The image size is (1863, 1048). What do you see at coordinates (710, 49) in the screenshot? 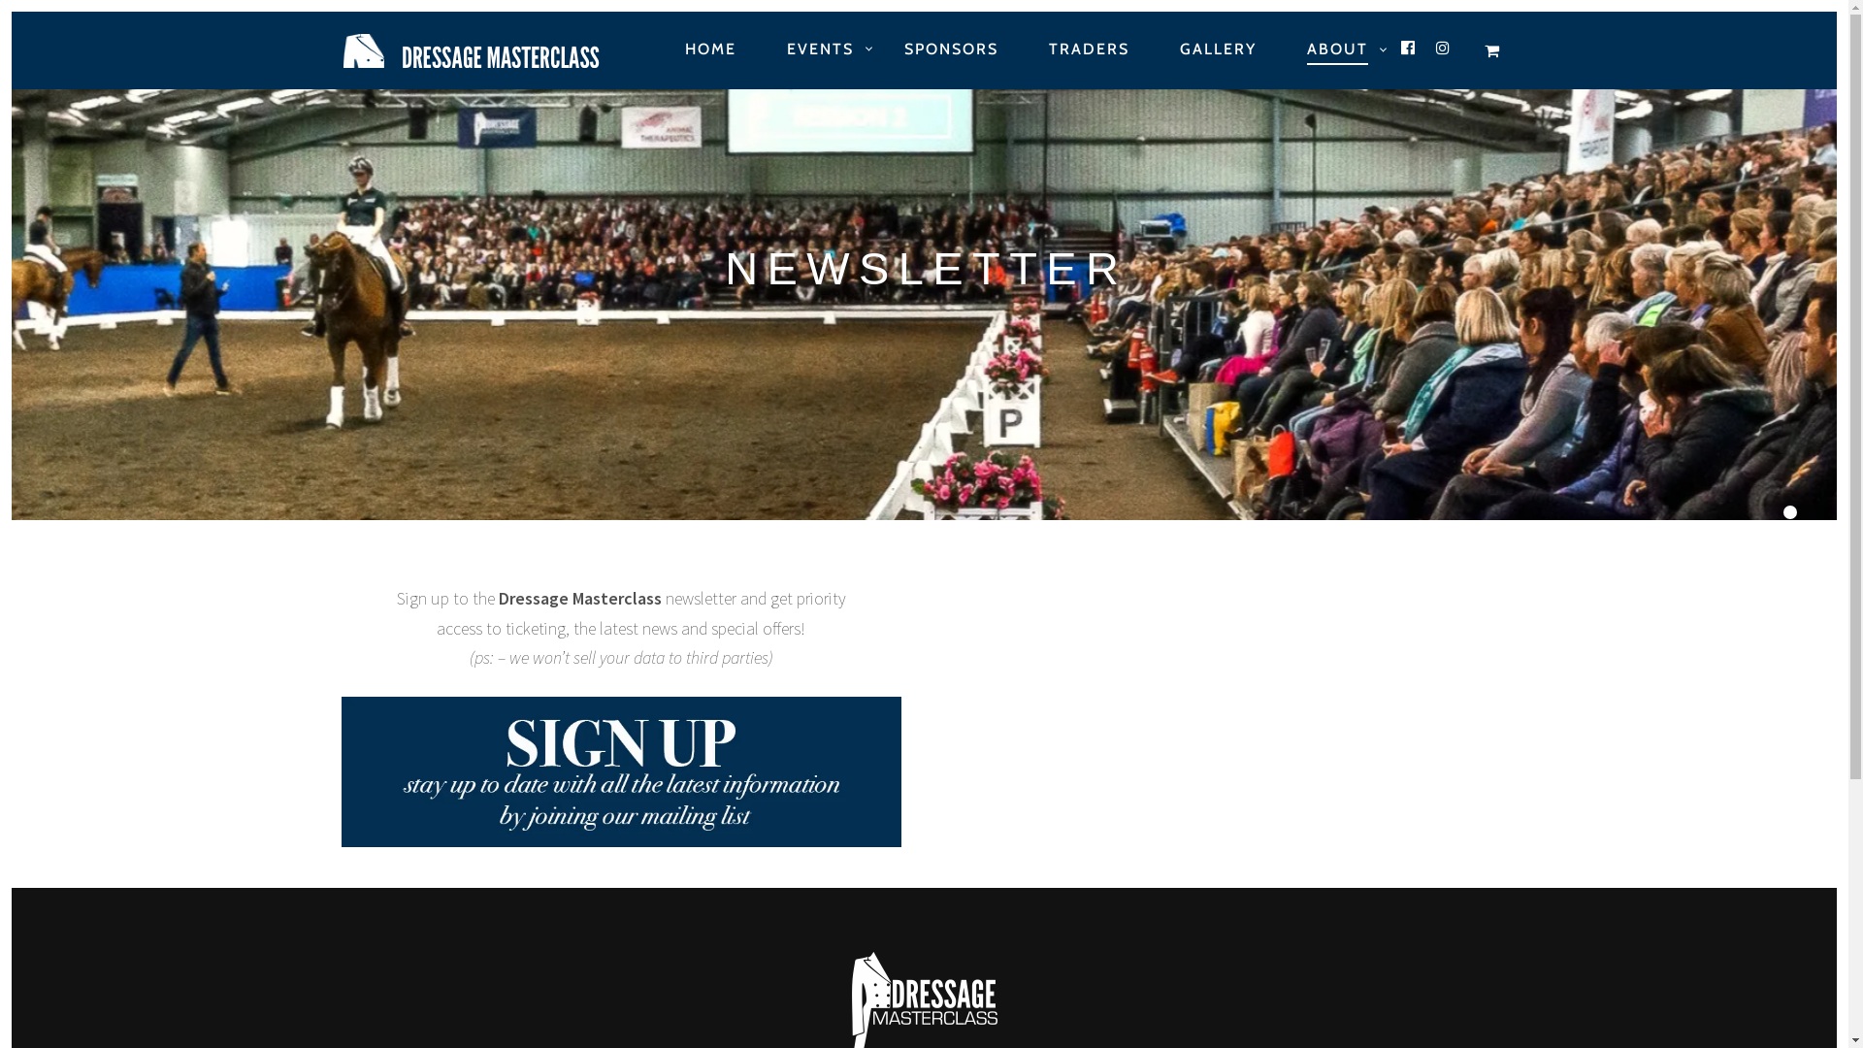
I see `HOME` at bounding box center [710, 49].